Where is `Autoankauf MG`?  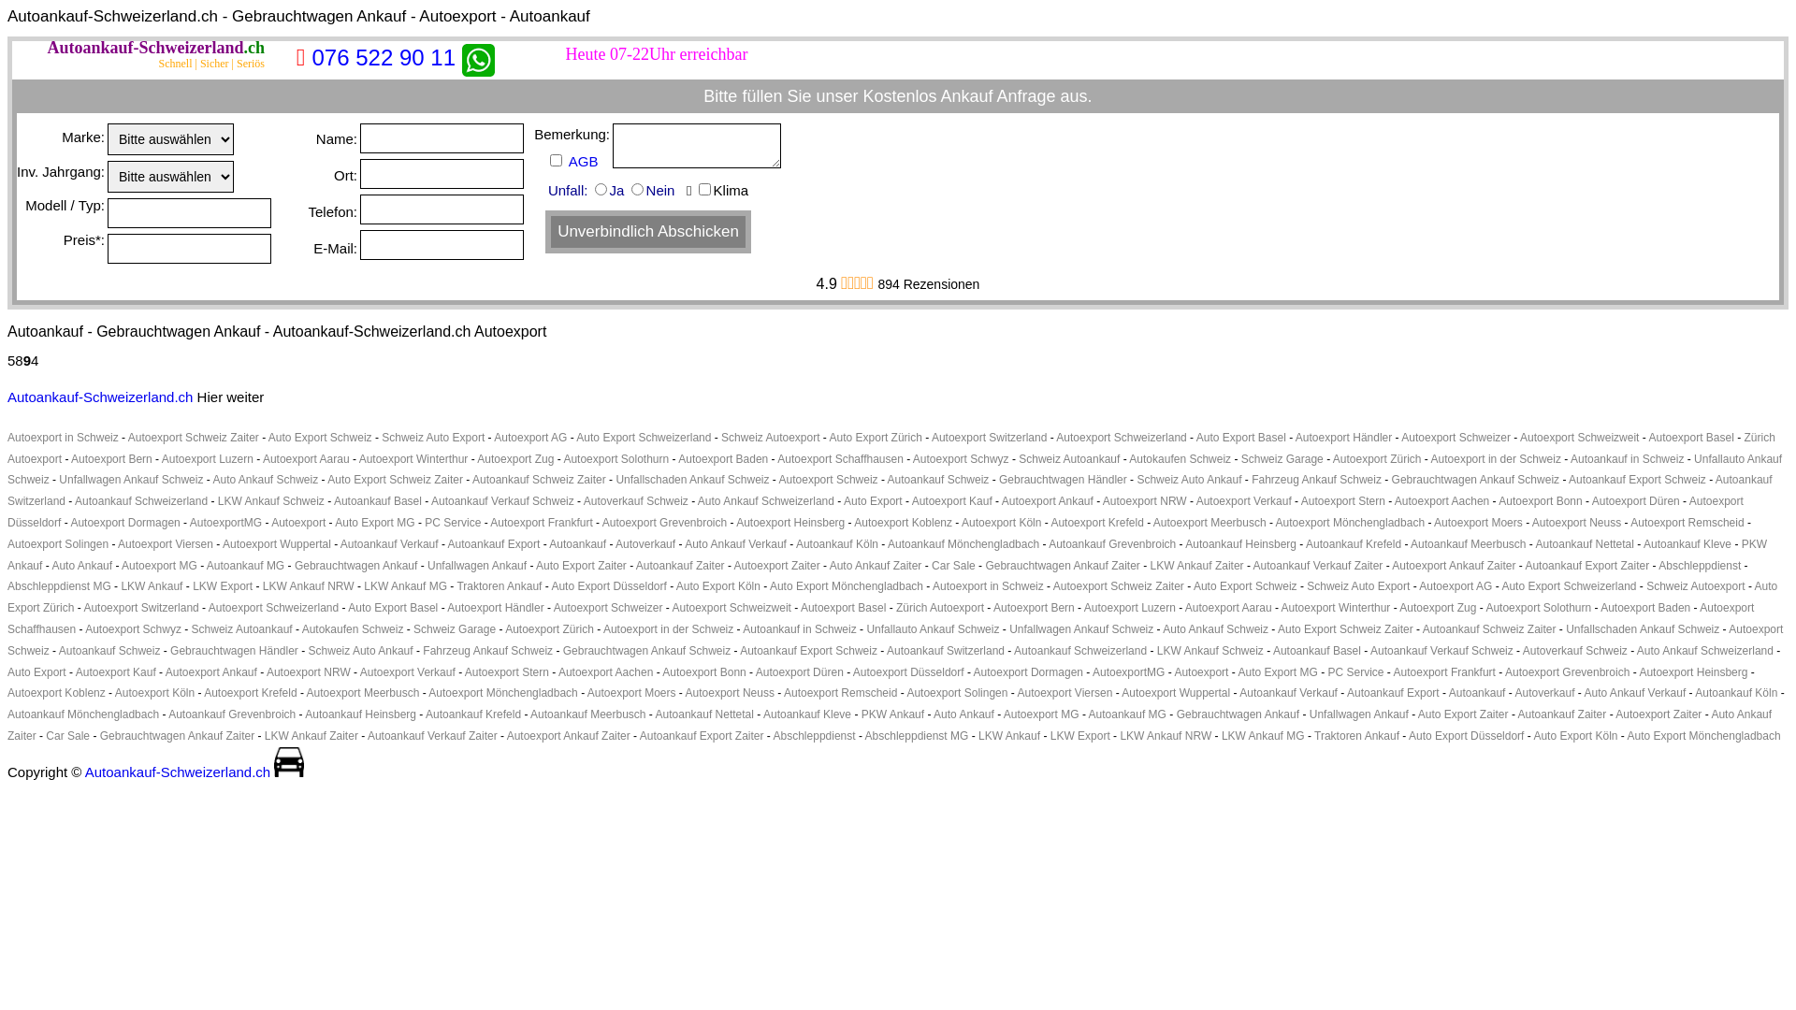 Autoankauf MG is located at coordinates (1128, 714).